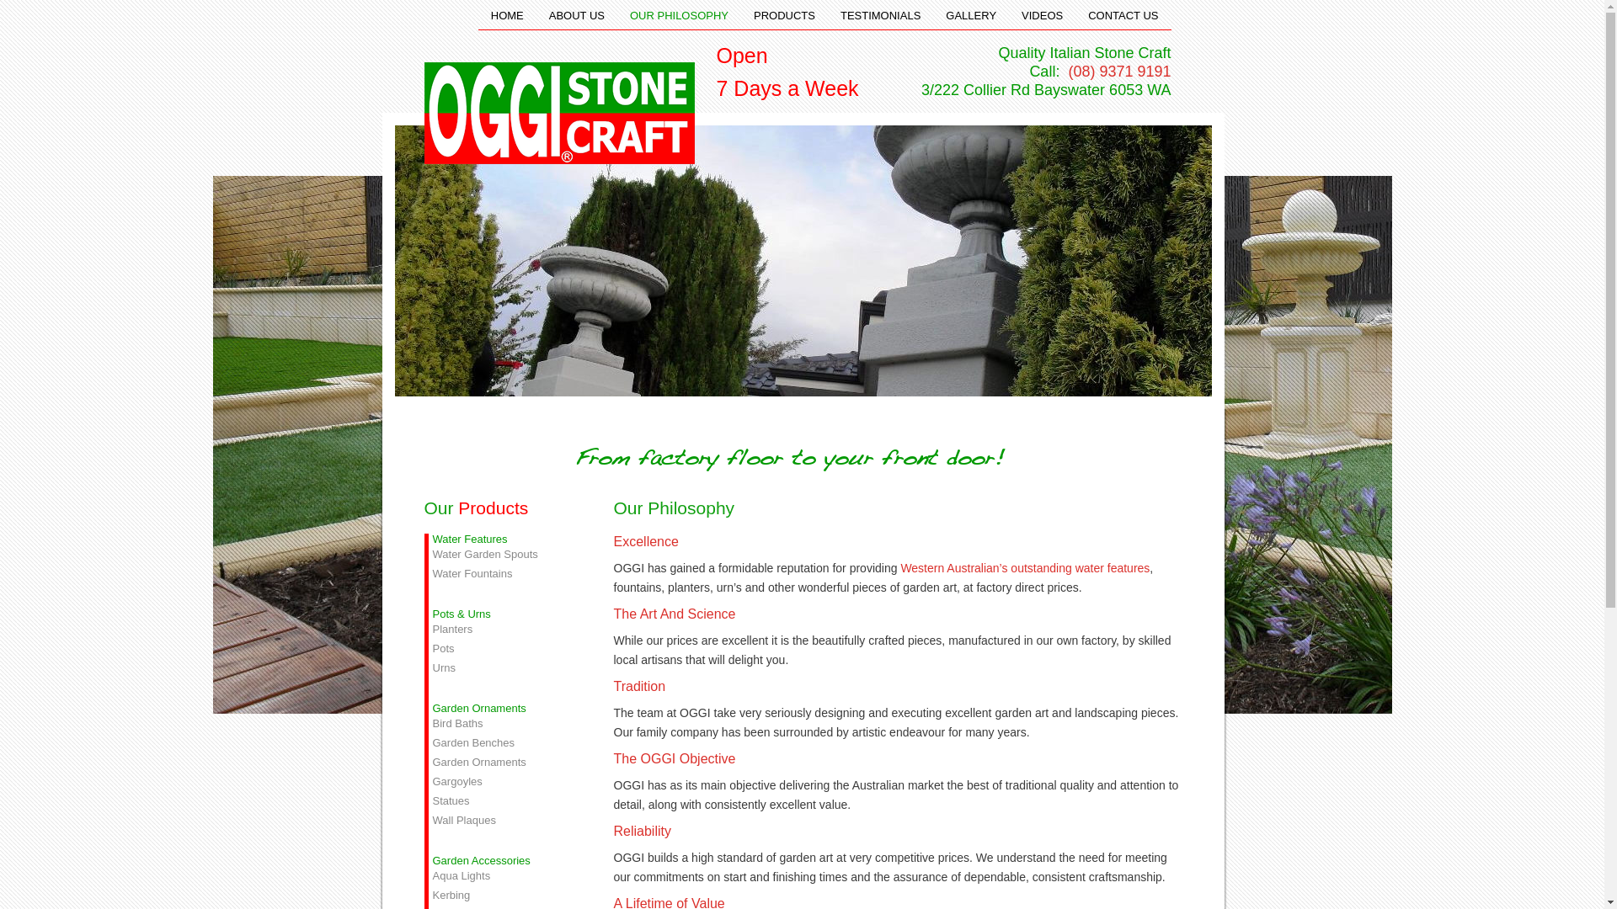  What do you see at coordinates (503, 648) in the screenshot?
I see `Pots` at bounding box center [503, 648].